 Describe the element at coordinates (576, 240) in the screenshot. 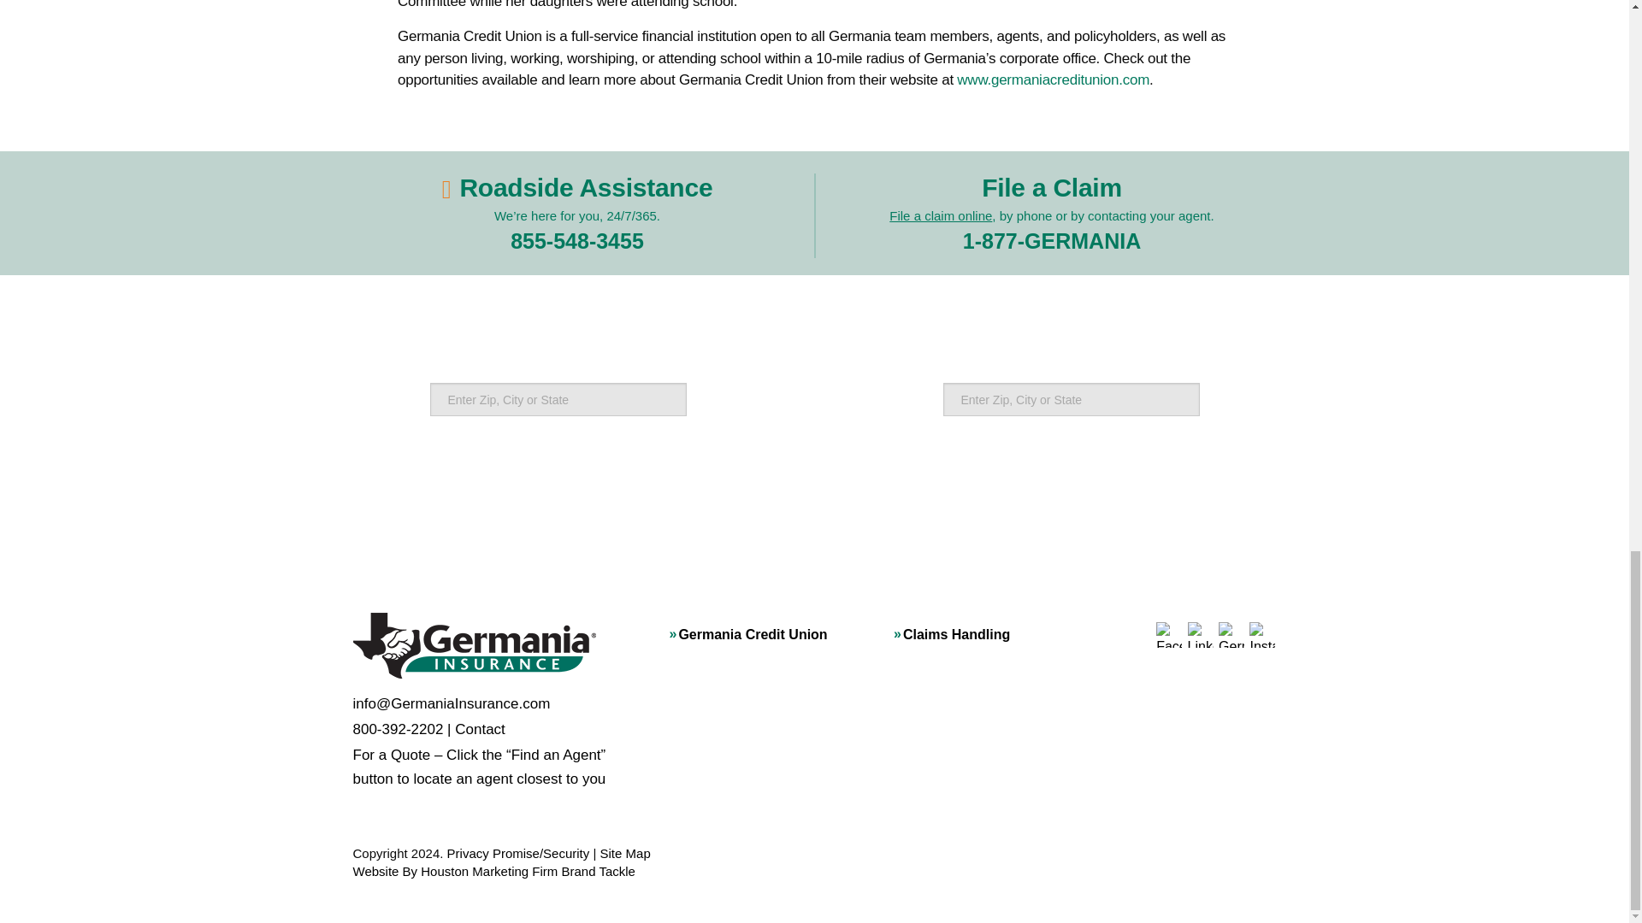

I see `855-548-3455` at that location.